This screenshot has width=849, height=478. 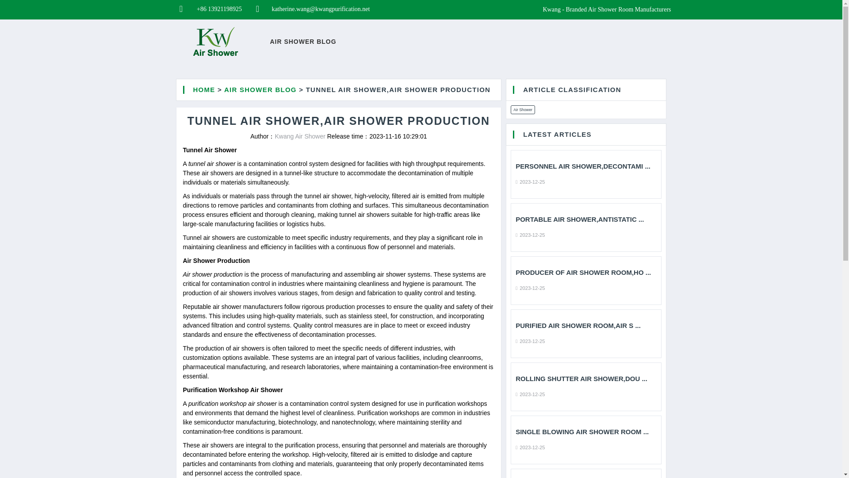 What do you see at coordinates (260, 89) in the screenshot?
I see `AIR SHOWER BLOG` at bounding box center [260, 89].